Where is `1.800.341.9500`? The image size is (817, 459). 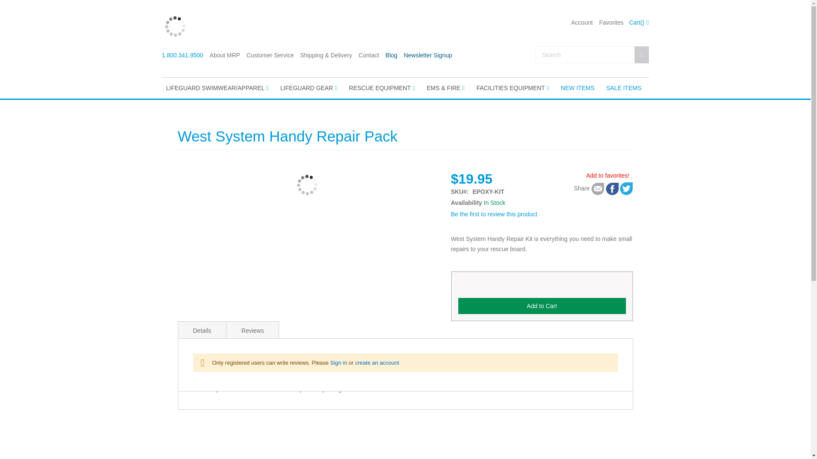
1.800.341.9500 is located at coordinates (182, 55).